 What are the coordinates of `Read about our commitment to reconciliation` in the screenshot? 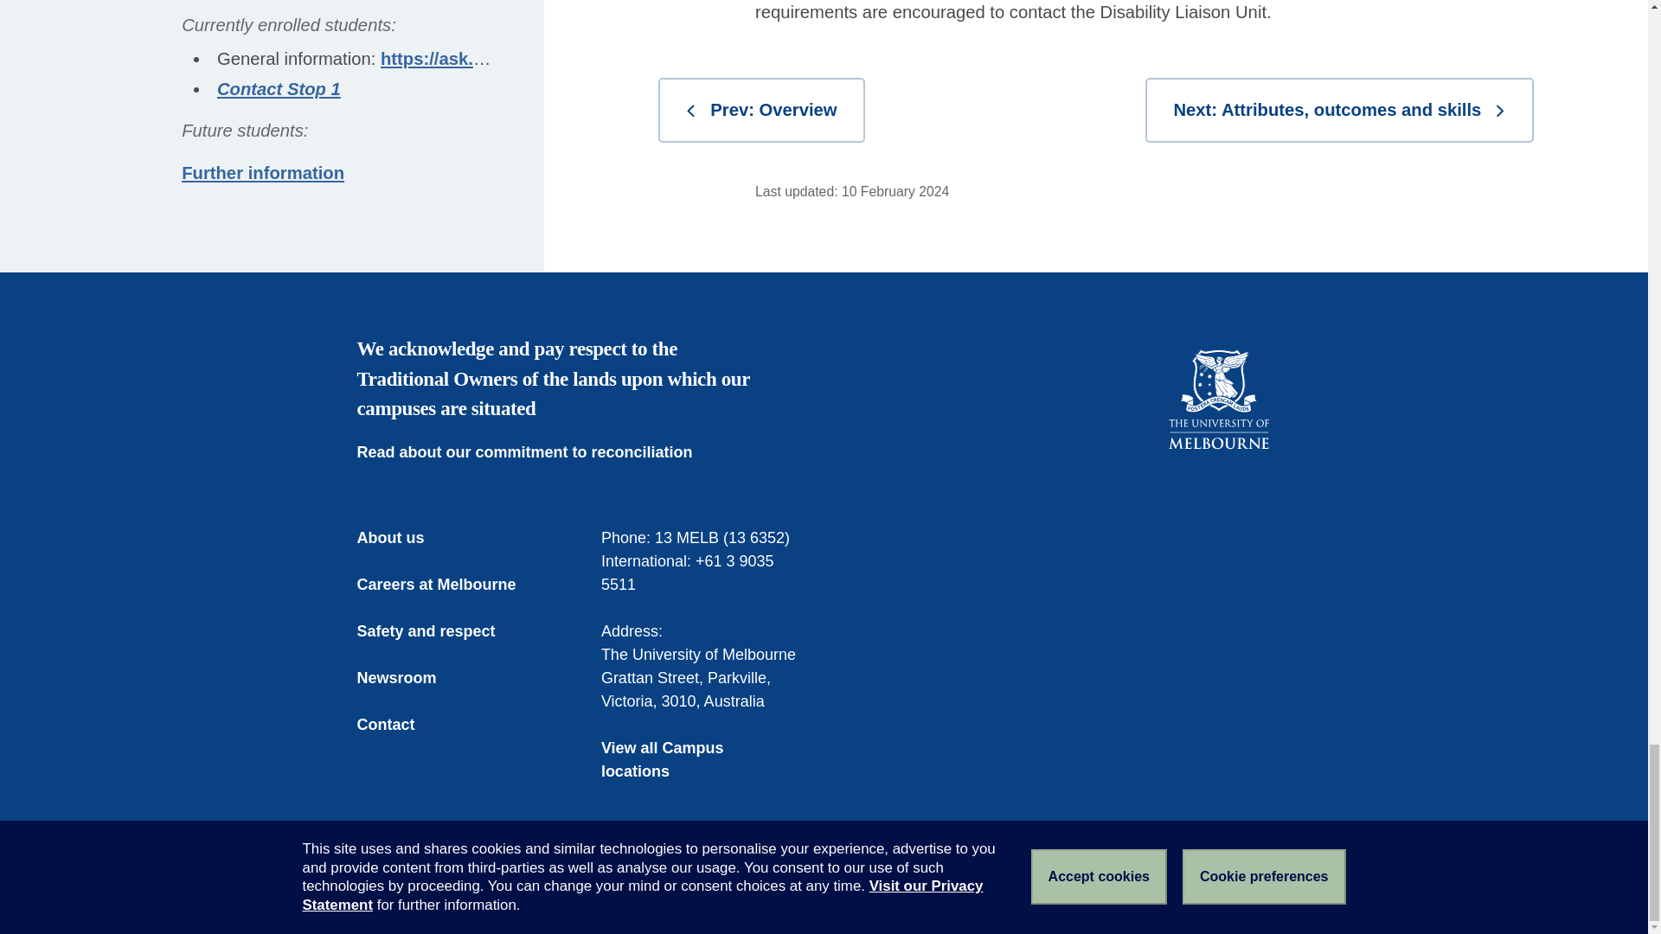 It's located at (536, 451).